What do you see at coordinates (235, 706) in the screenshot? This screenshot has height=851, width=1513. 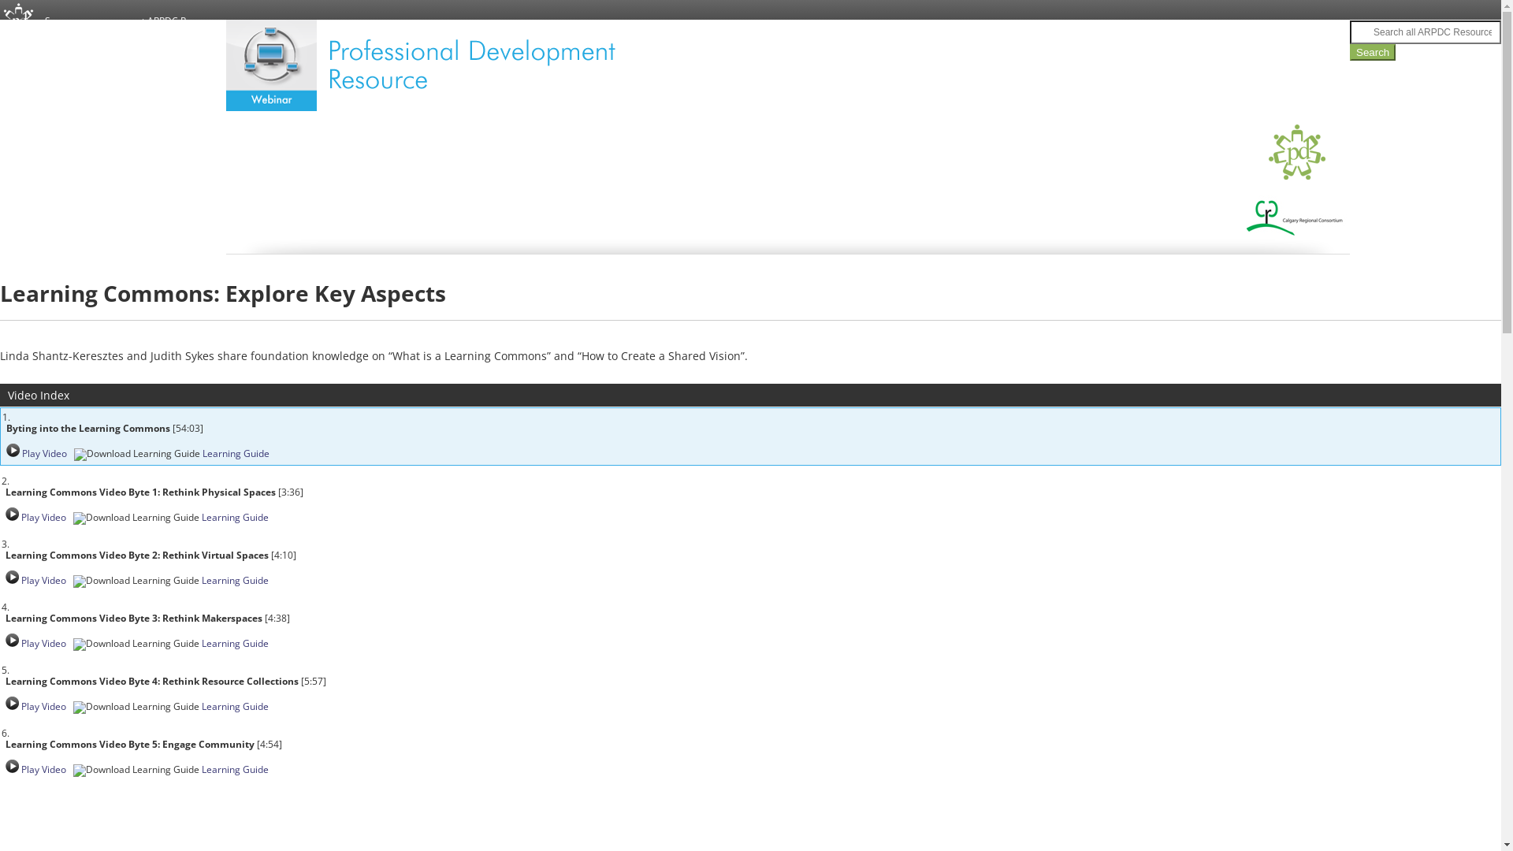 I see `Learning Guide` at bounding box center [235, 706].